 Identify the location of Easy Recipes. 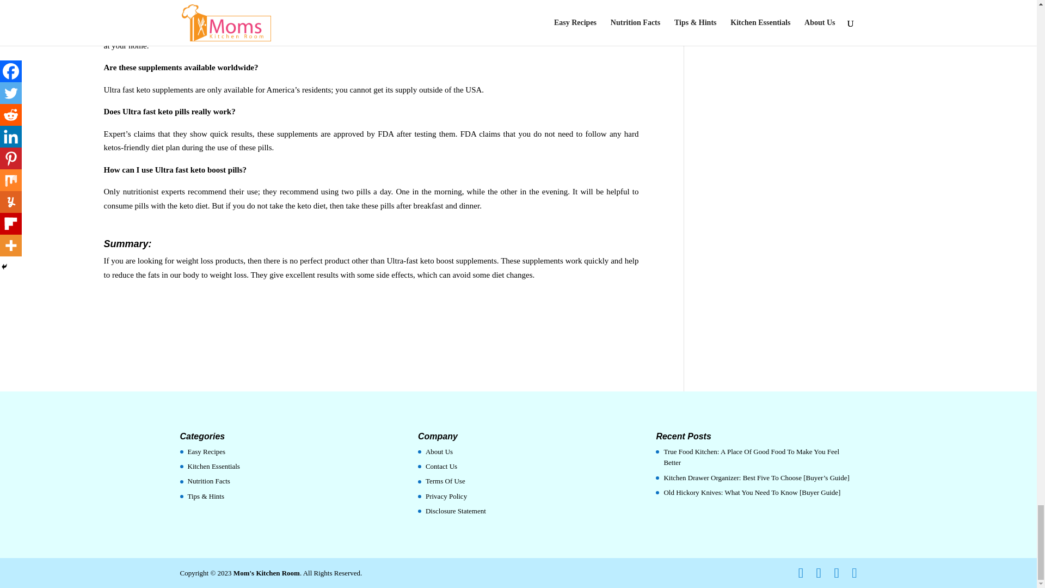
(206, 451).